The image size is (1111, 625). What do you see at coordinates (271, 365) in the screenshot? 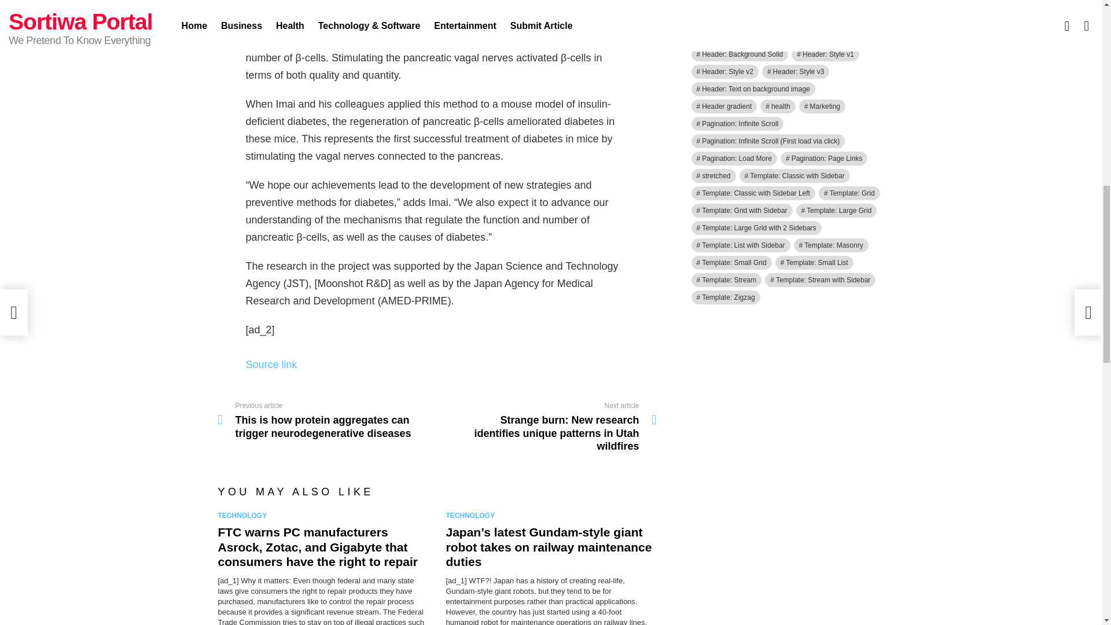
I see `Source link` at bounding box center [271, 365].